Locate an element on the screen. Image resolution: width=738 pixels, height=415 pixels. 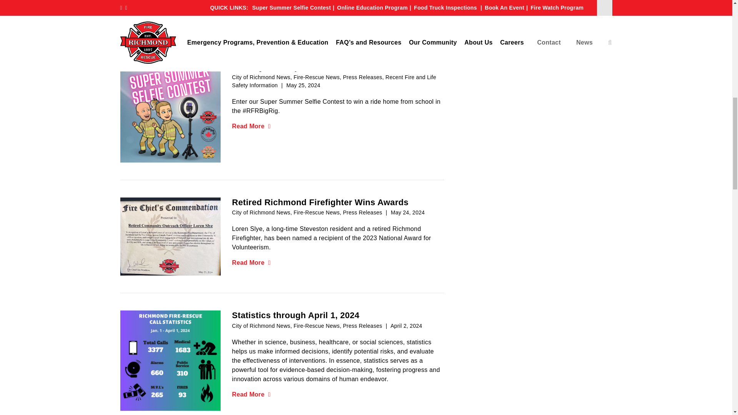
The SQUAD Super Summer Selfie Contest is located at coordinates (170, 111).